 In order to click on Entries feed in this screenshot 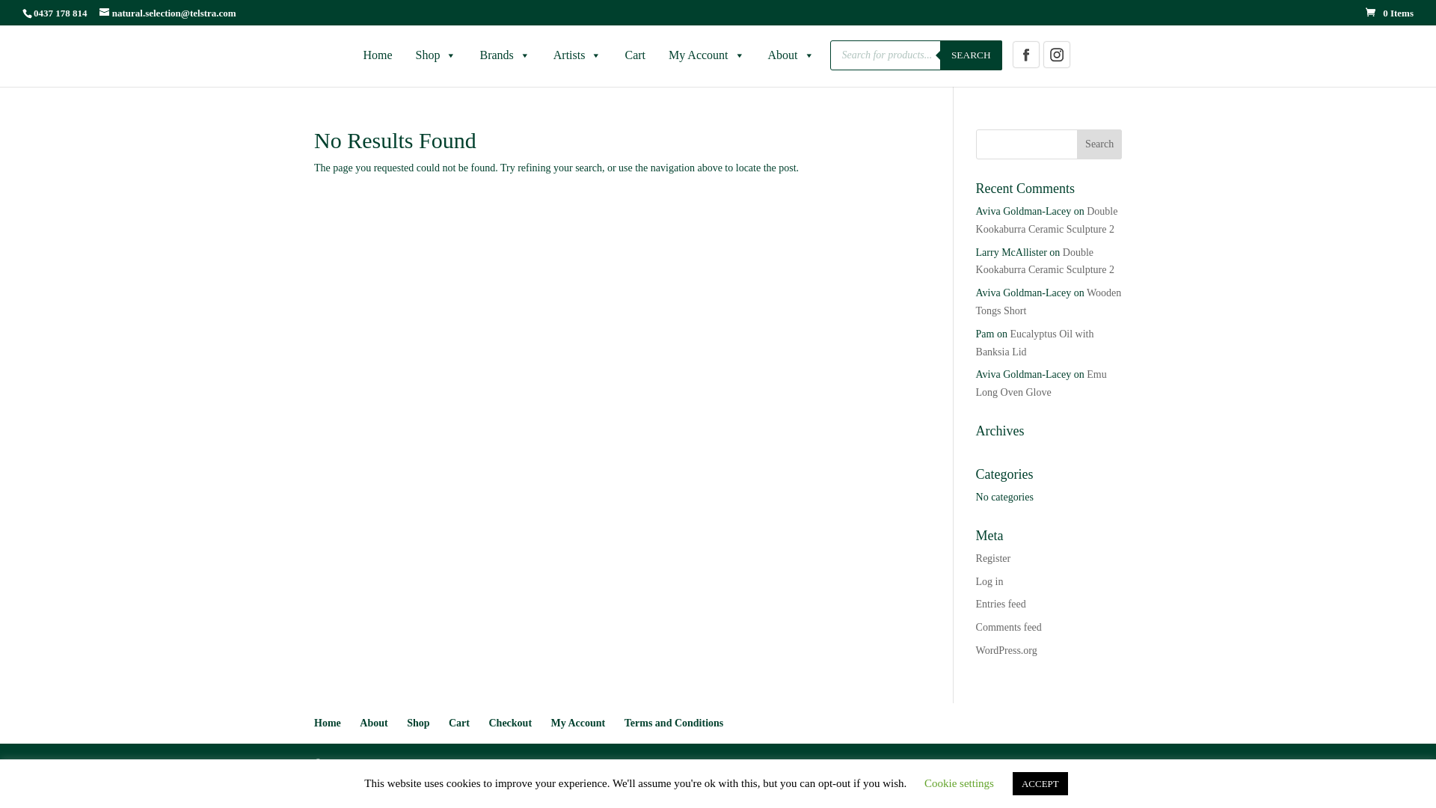, I will do `click(1001, 605)`.